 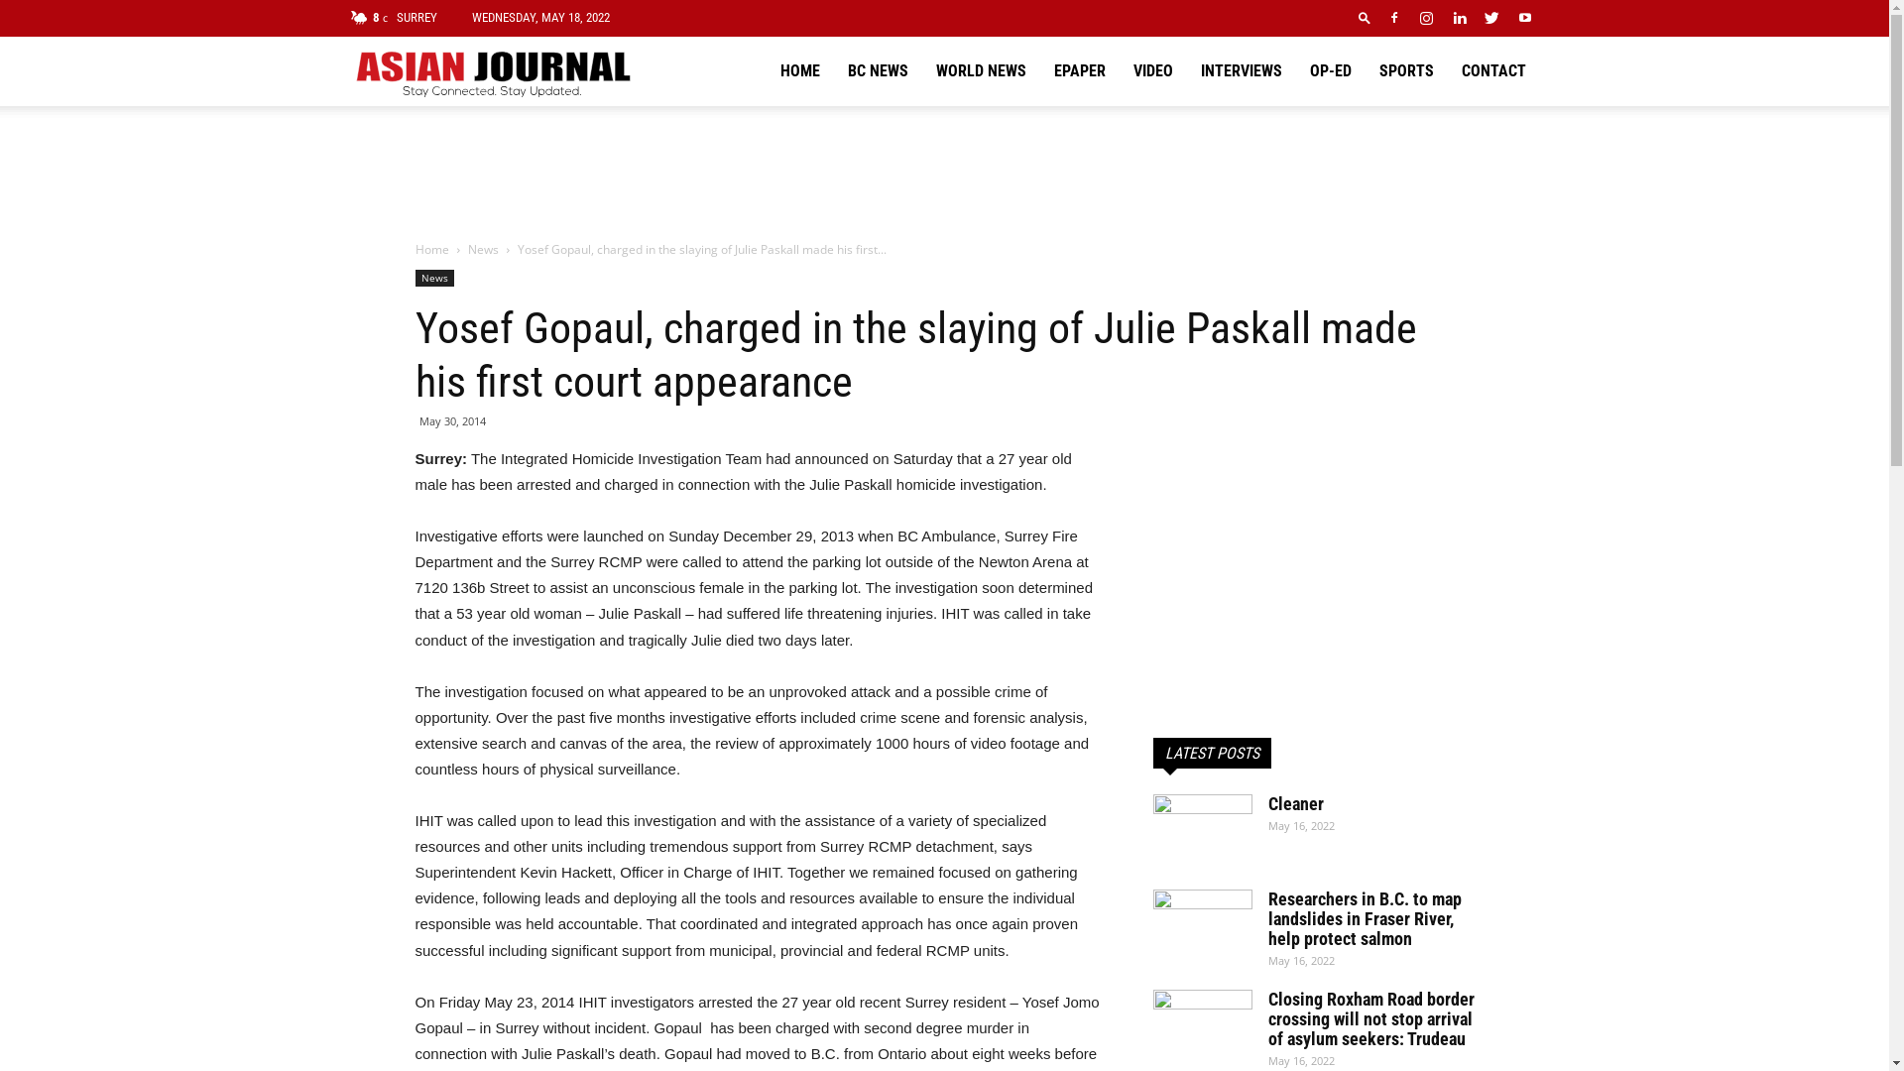 What do you see at coordinates (1295, 803) in the screenshot?
I see `Cleaner` at bounding box center [1295, 803].